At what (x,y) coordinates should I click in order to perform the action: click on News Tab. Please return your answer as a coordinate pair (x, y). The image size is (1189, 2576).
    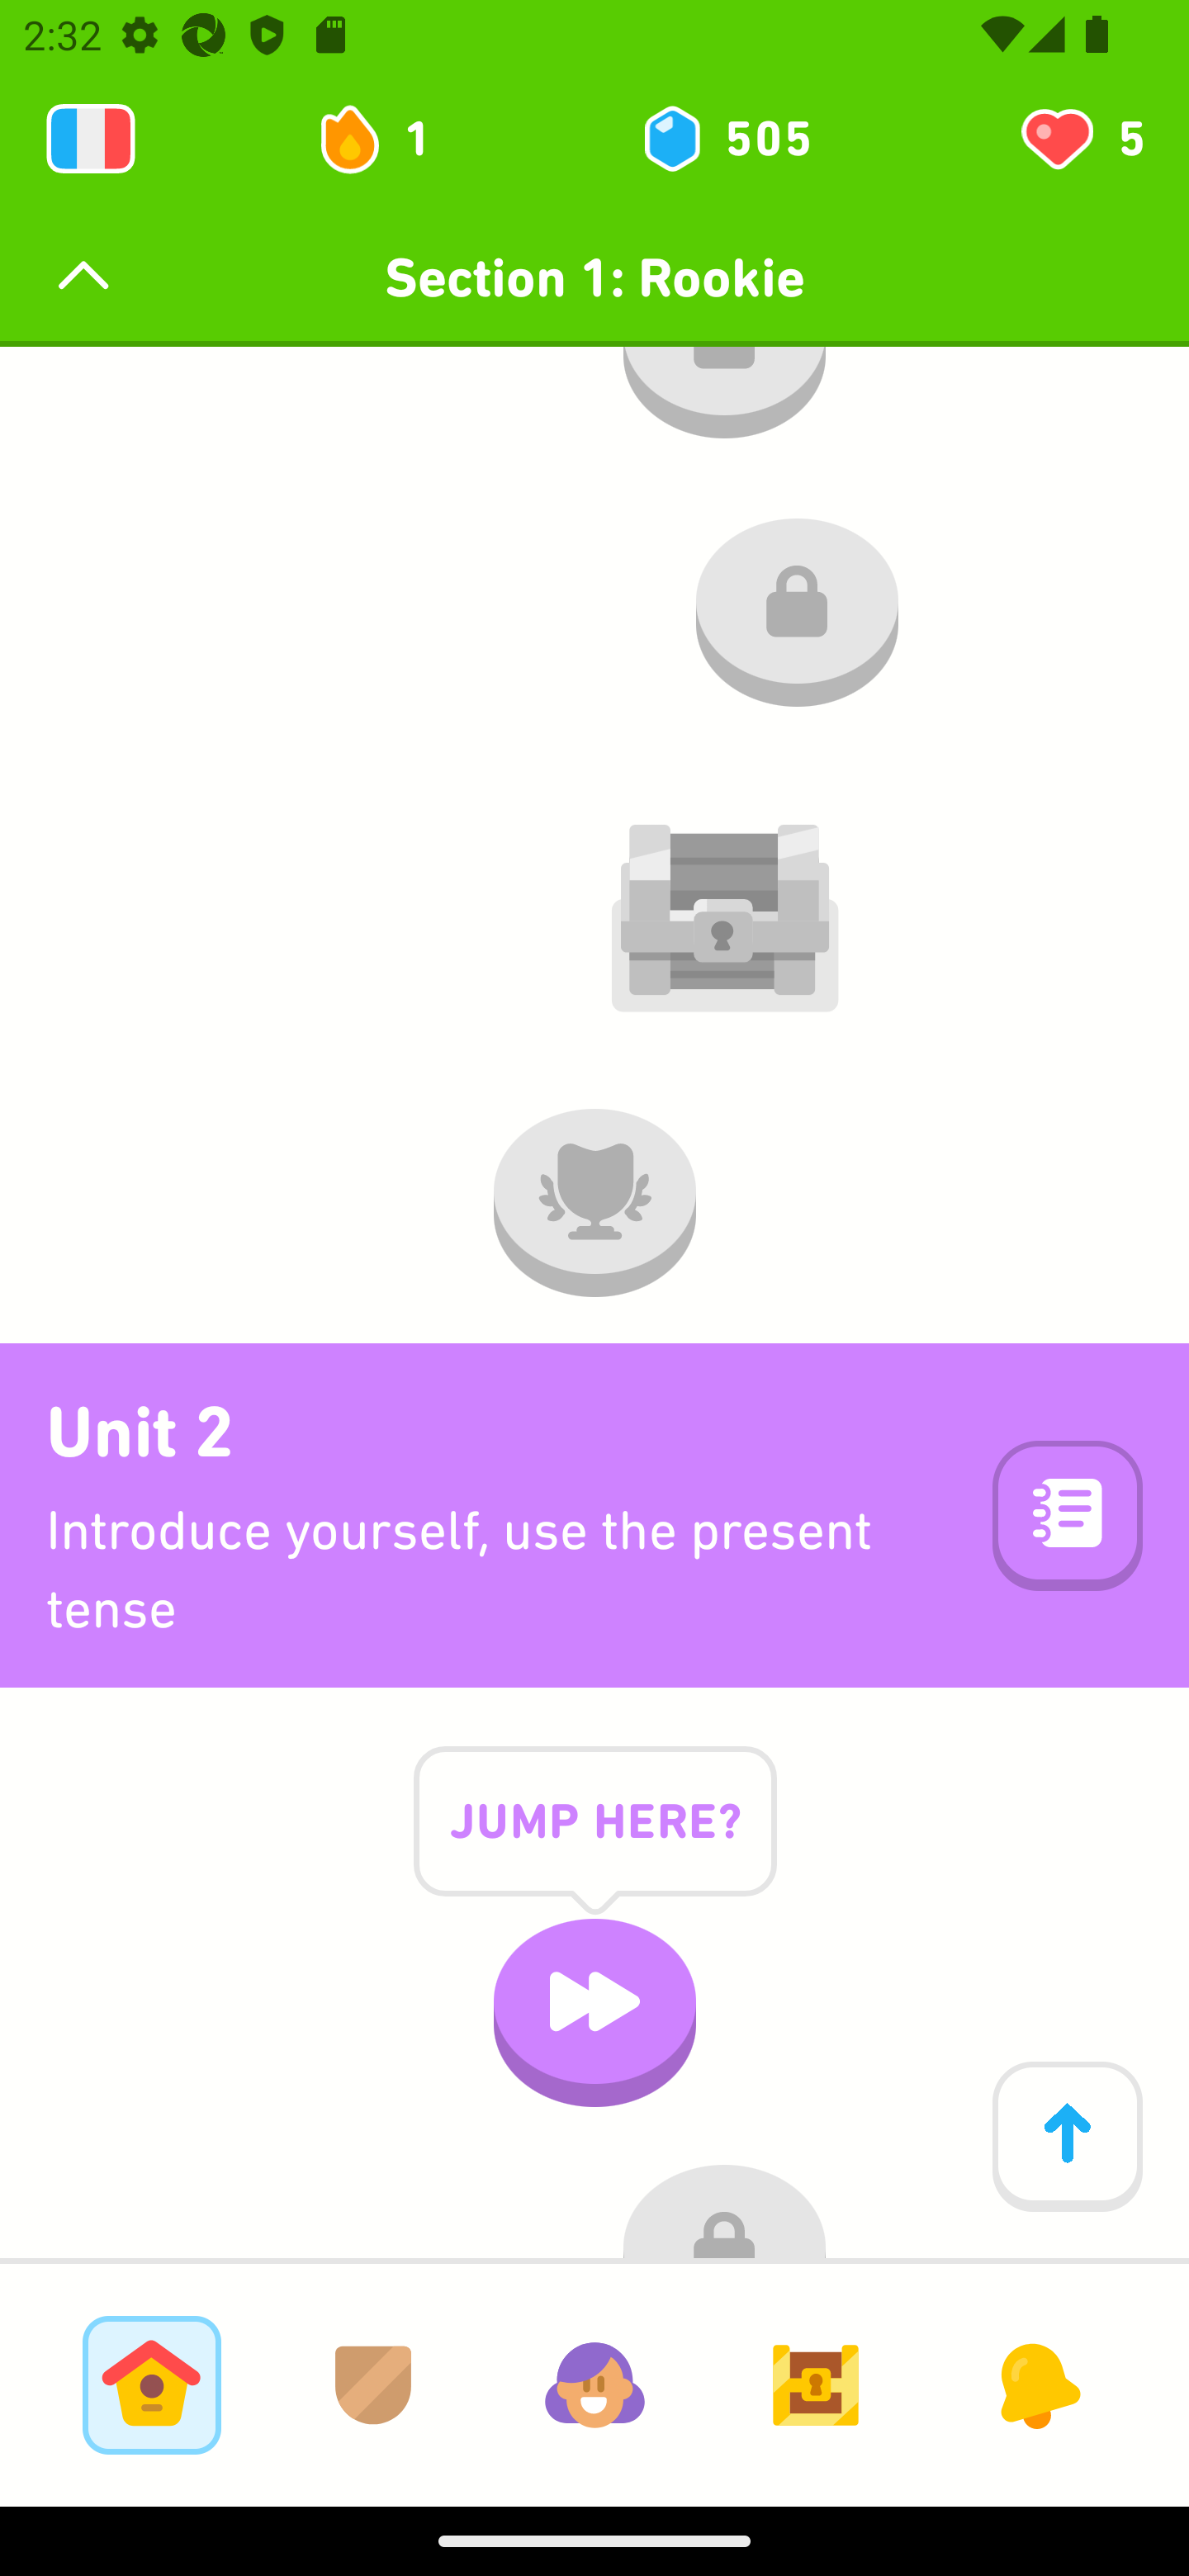
    Looking at the image, I should click on (1037, 2384).